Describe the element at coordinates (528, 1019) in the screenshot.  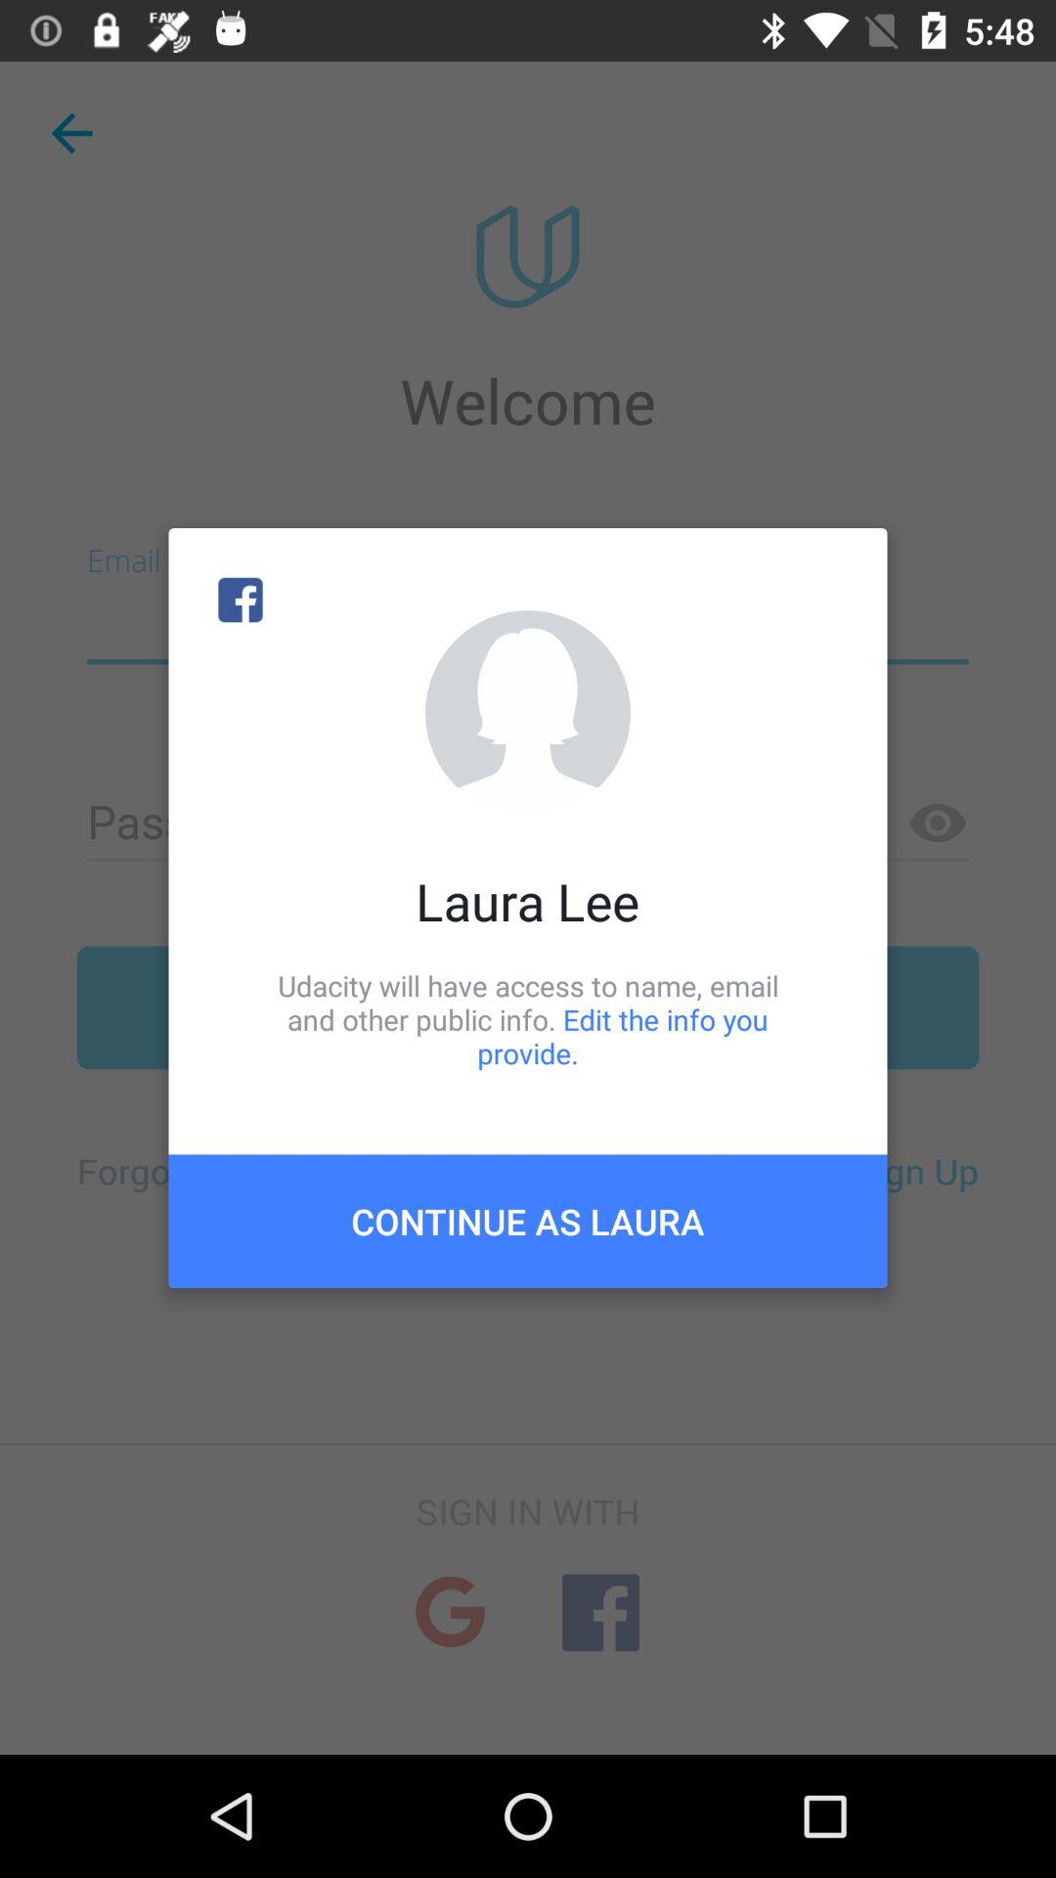
I see `press item below laura lee item` at that location.